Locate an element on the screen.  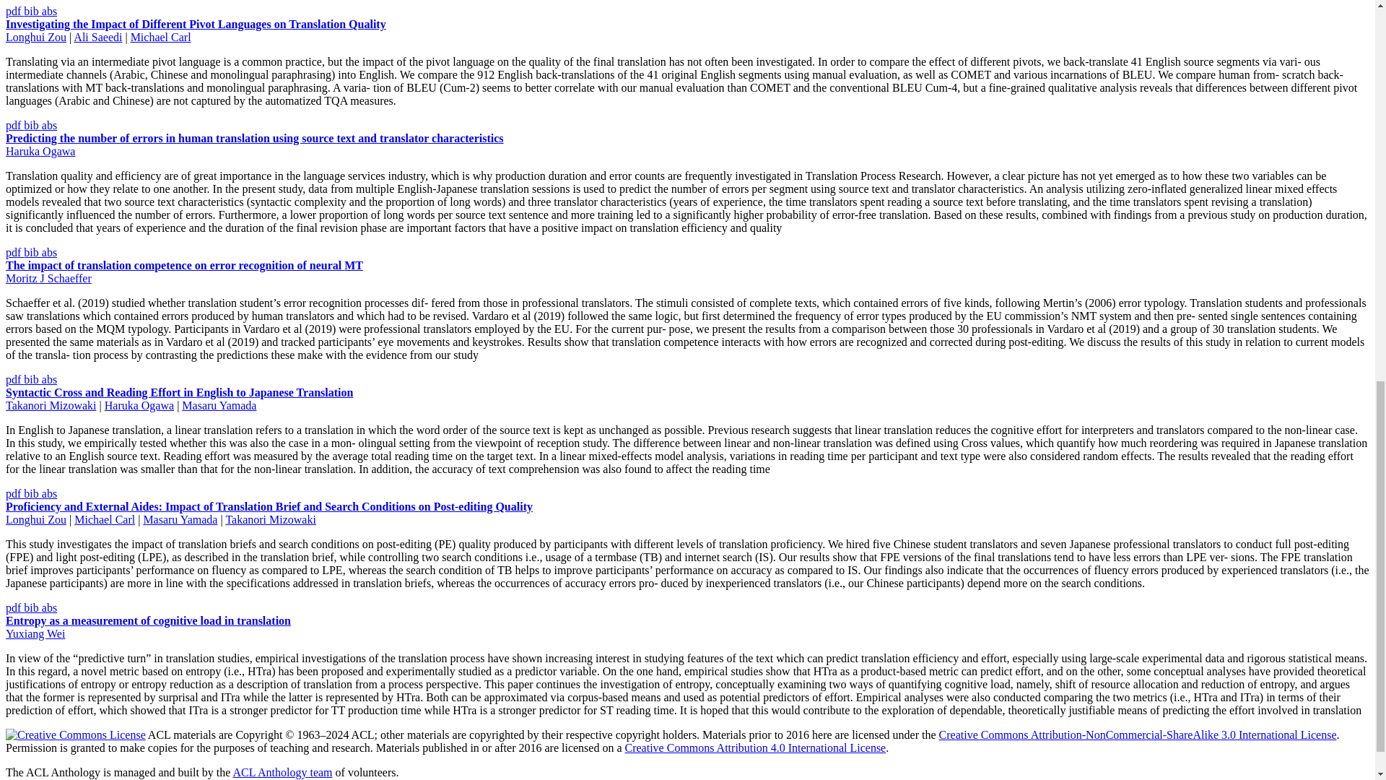
Show Abstract is located at coordinates (49, 126).